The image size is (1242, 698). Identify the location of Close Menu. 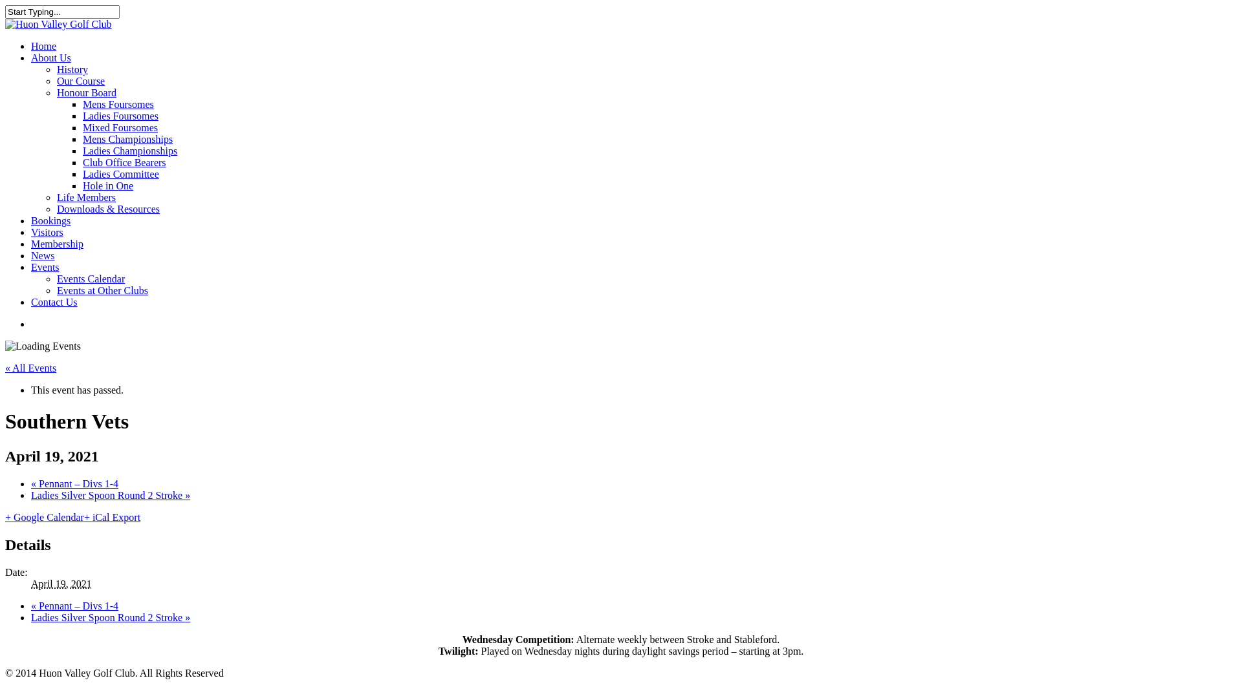
(1217, 25).